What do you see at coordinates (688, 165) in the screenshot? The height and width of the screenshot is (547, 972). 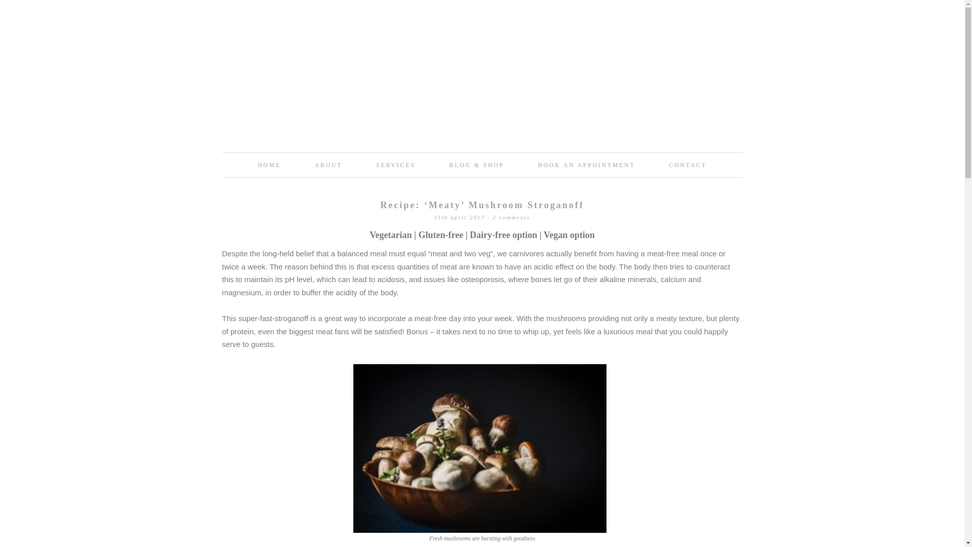 I see `CONTACT` at bounding box center [688, 165].